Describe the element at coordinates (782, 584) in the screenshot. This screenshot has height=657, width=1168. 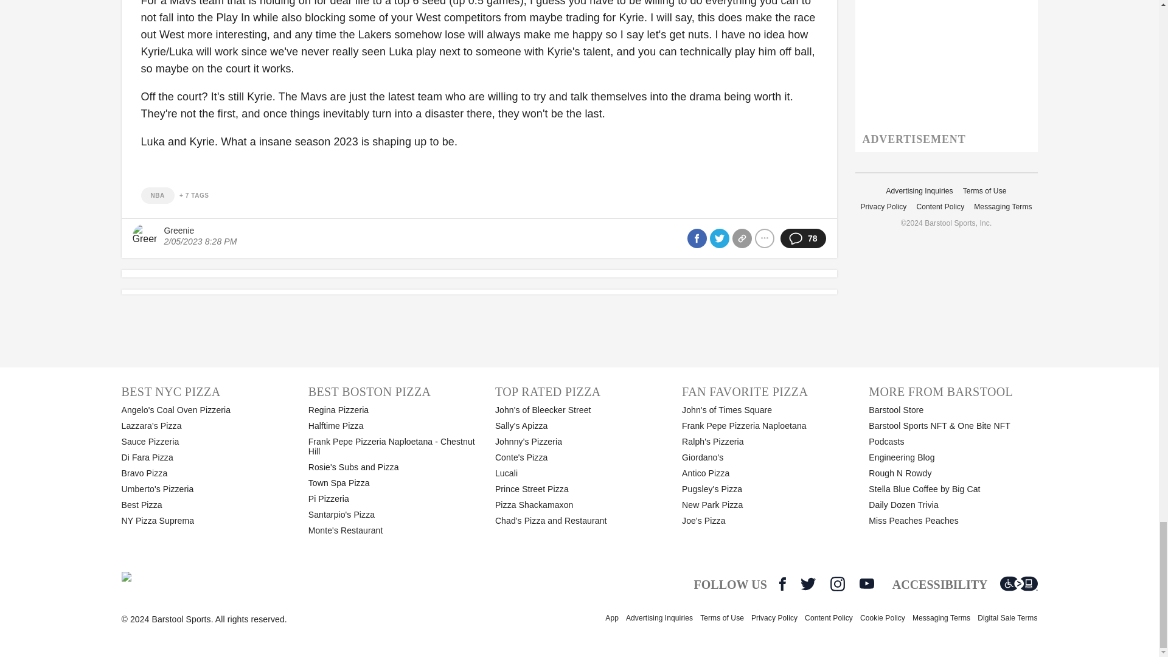
I see `Facebook Icon` at that location.